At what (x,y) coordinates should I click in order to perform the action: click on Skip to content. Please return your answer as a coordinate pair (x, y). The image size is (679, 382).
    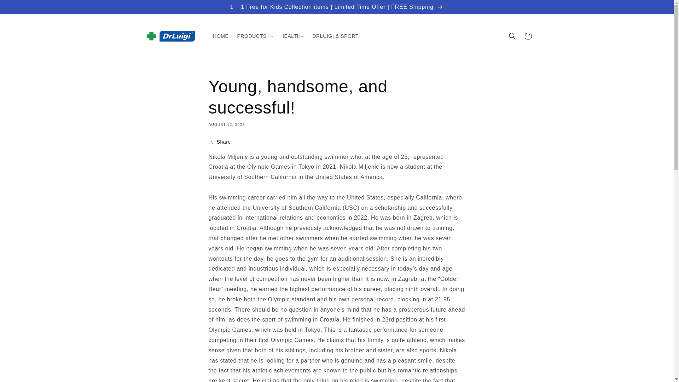
    Looking at the image, I should click on (21, 8).